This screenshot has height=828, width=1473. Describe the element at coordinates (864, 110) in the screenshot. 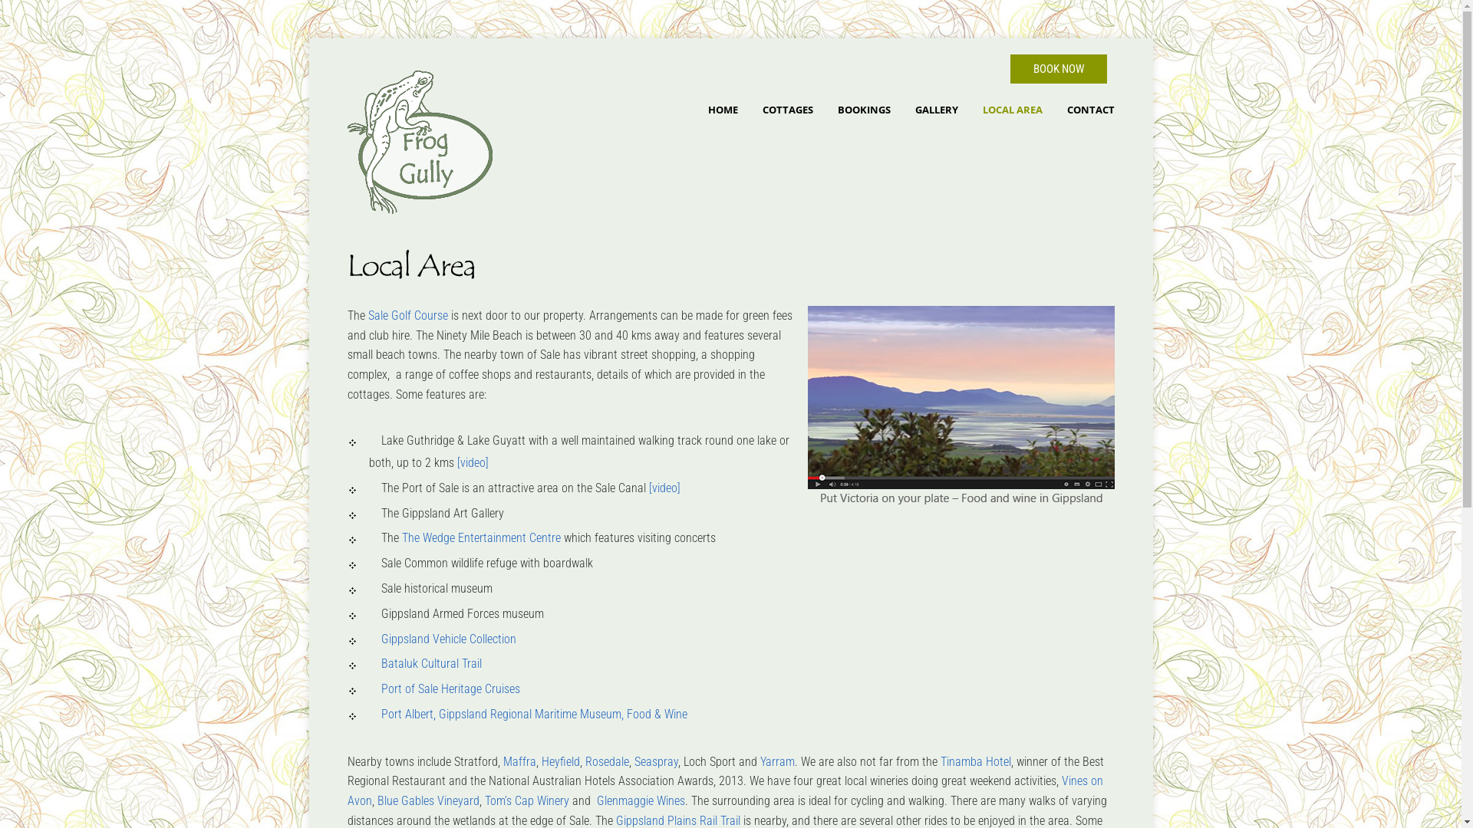

I see `BOOKINGS` at that location.